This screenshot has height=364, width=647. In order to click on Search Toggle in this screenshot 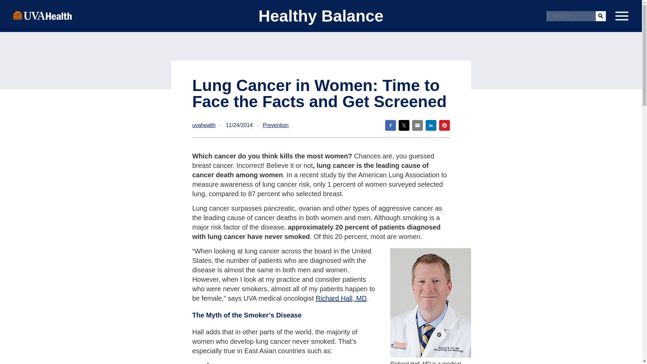, I will do `click(7, 5)`.